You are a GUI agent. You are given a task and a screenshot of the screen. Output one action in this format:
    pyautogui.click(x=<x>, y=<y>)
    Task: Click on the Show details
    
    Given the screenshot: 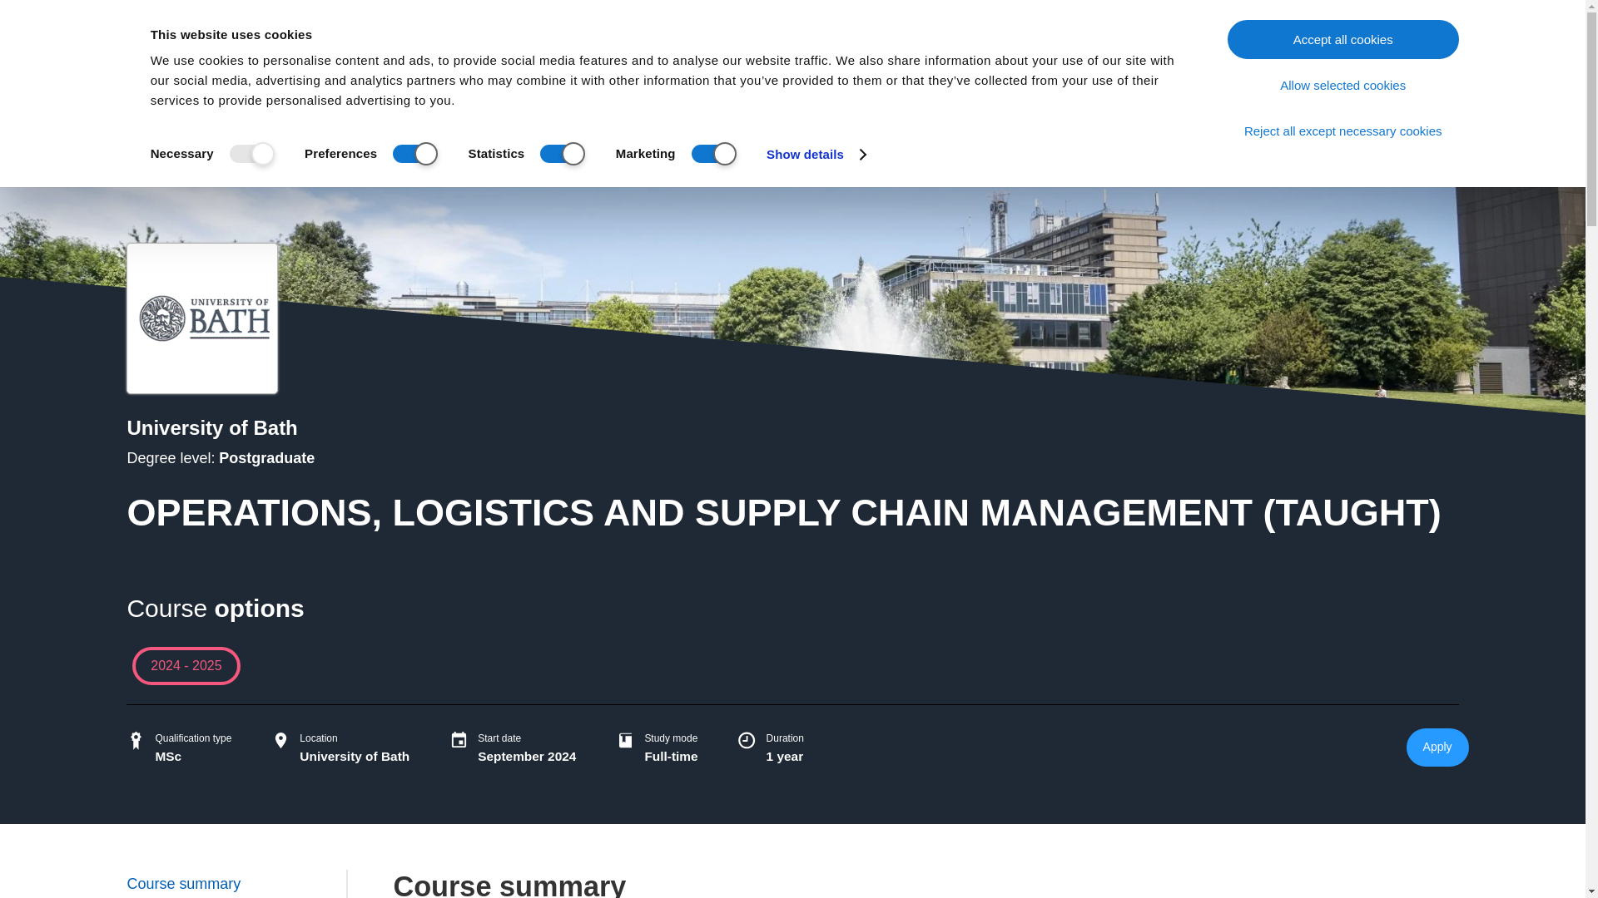 What is the action you would take?
    pyautogui.click(x=816, y=154)
    